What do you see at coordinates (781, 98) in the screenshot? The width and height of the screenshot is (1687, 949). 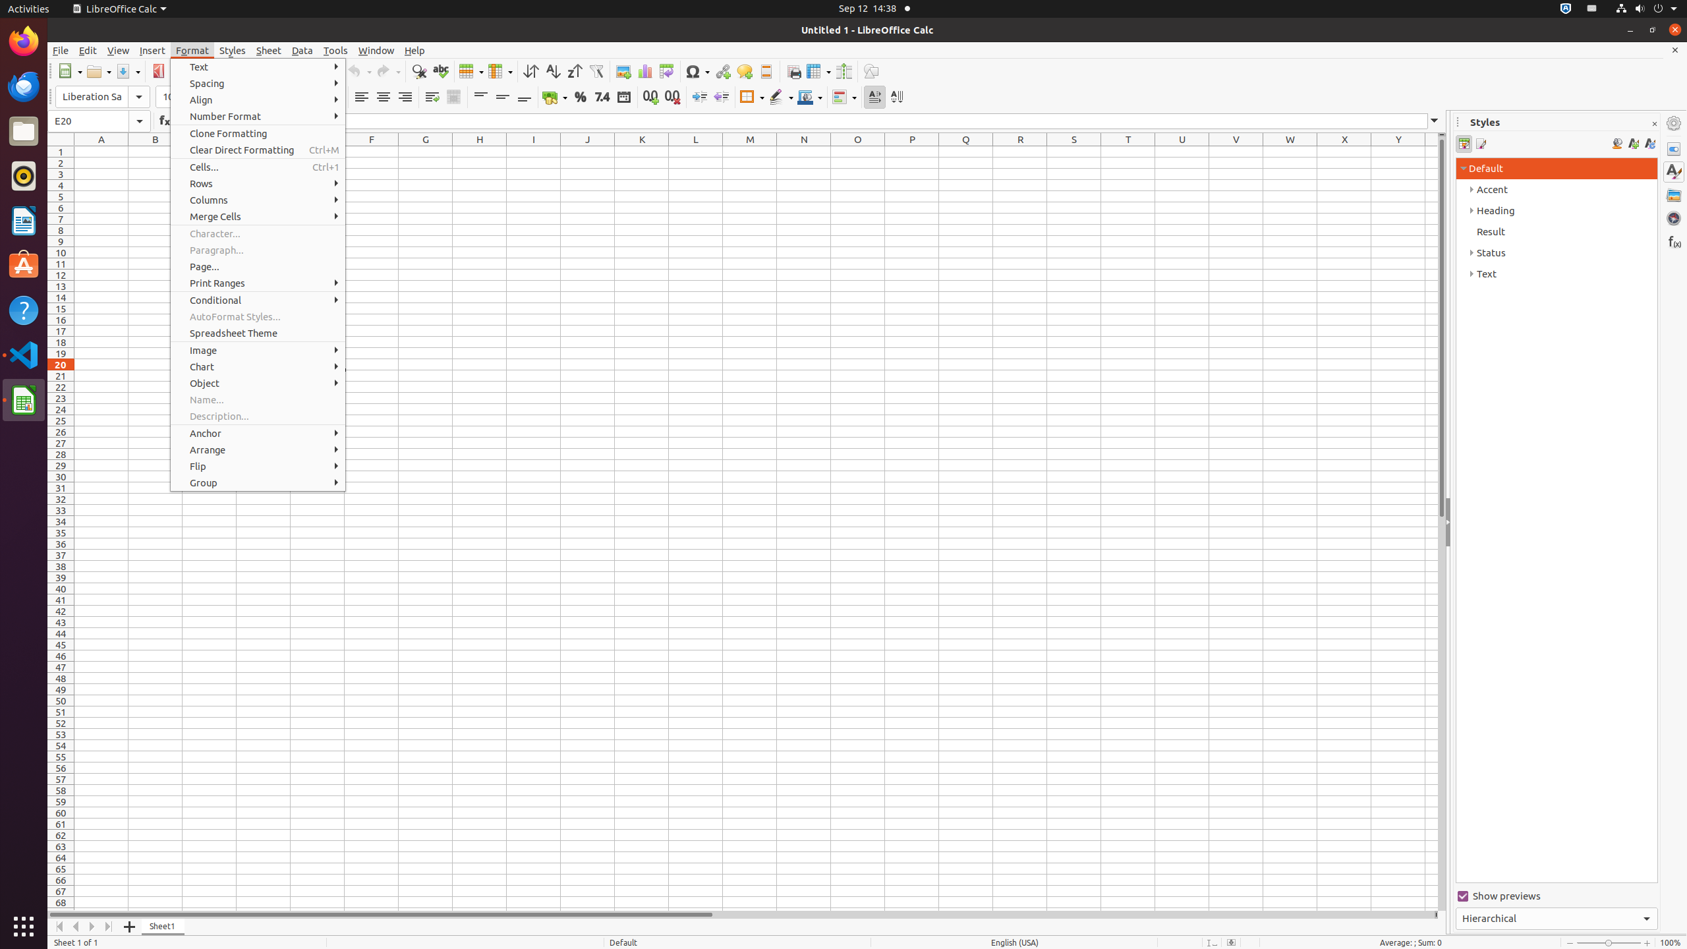 I see `Border Style` at bounding box center [781, 98].